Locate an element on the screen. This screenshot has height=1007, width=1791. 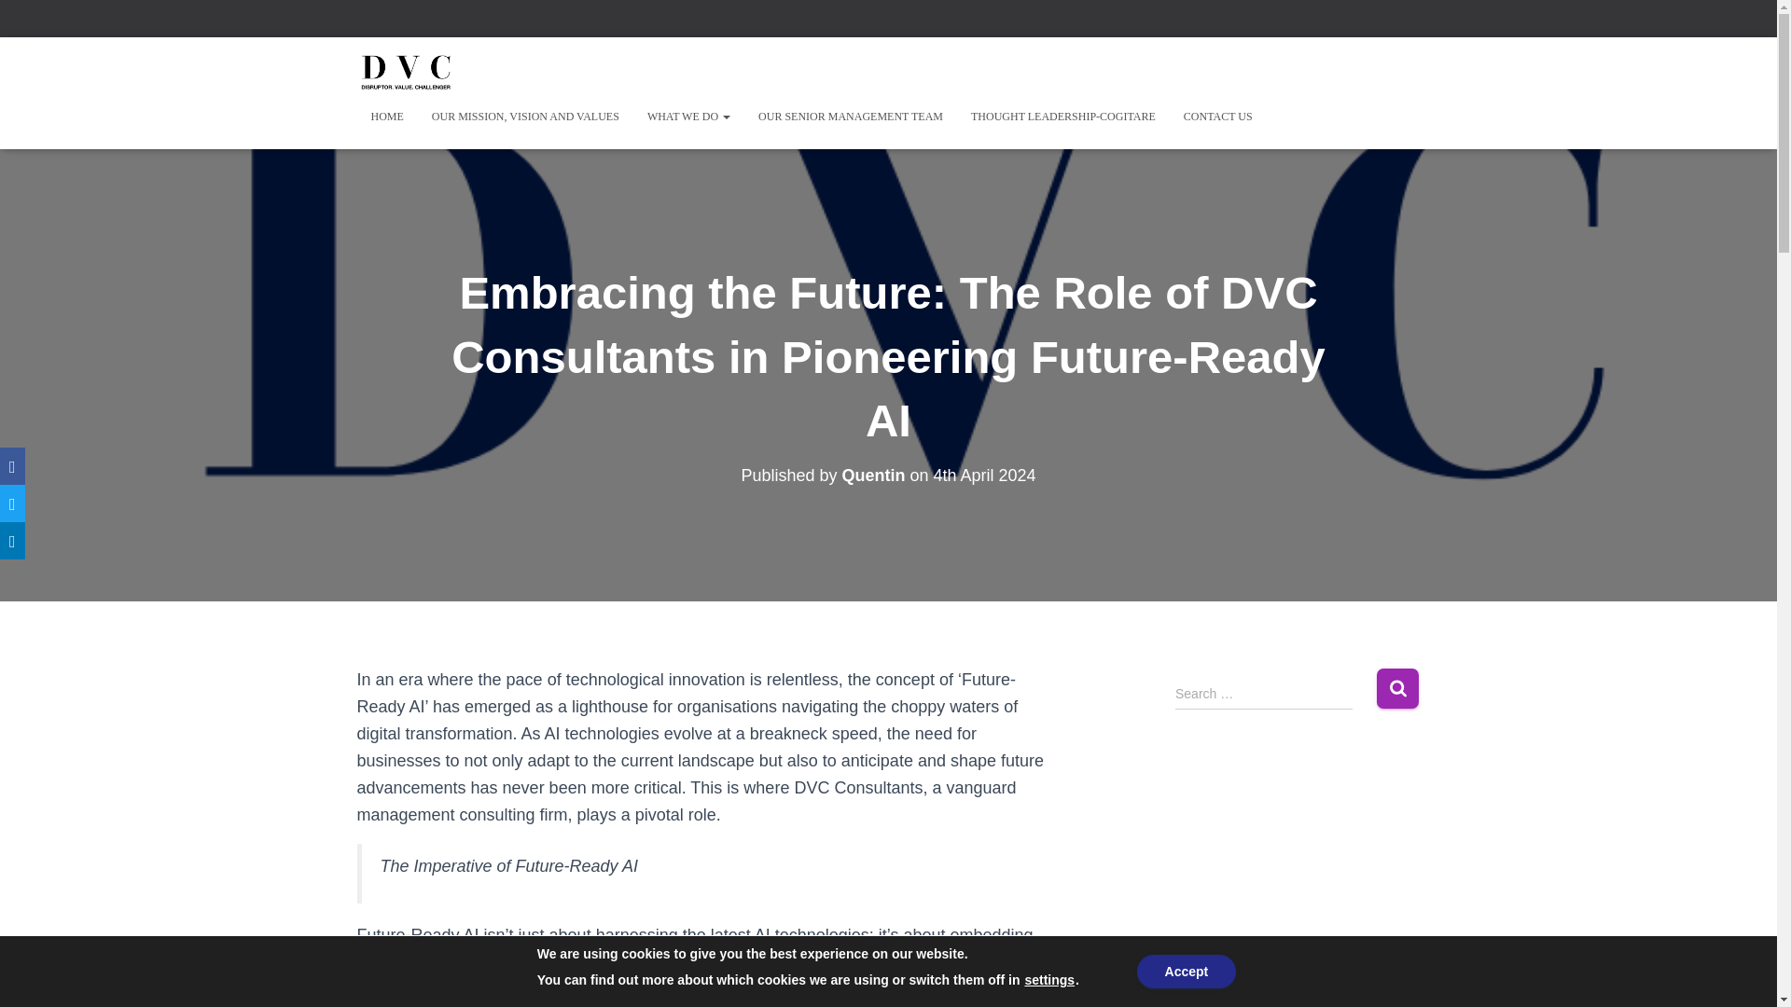
Thought Leadership-Cogitare is located at coordinates (1062, 117).